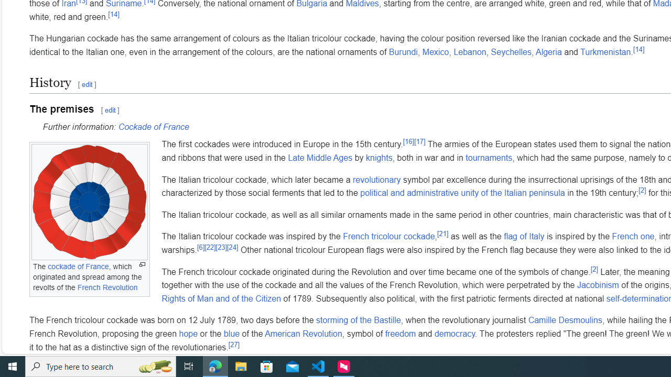 This screenshot has height=377, width=671. I want to click on [16], so click(409, 141).